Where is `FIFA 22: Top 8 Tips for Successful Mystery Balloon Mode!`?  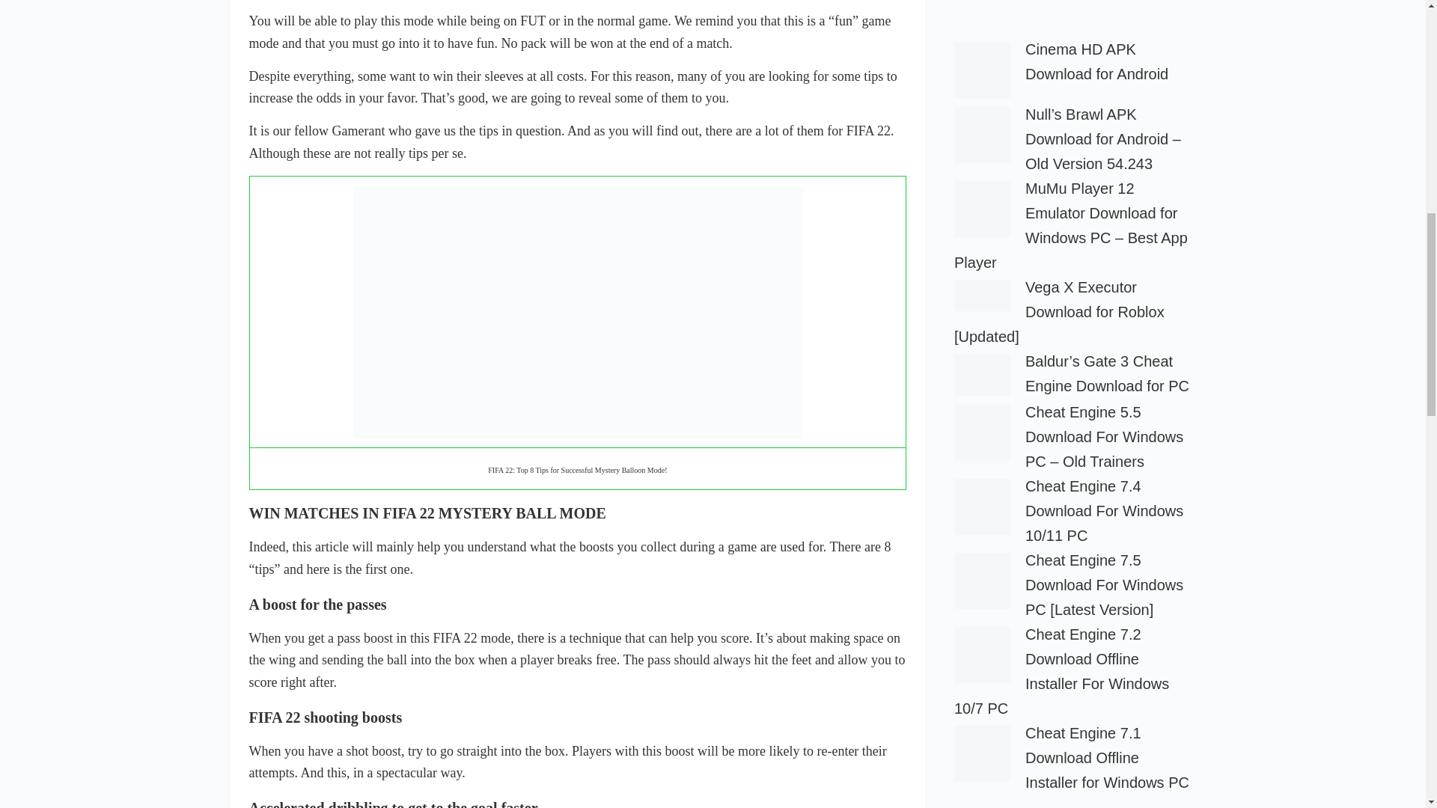
FIFA 22: Top 8 Tips for Successful Mystery Balloon Mode! is located at coordinates (578, 313).